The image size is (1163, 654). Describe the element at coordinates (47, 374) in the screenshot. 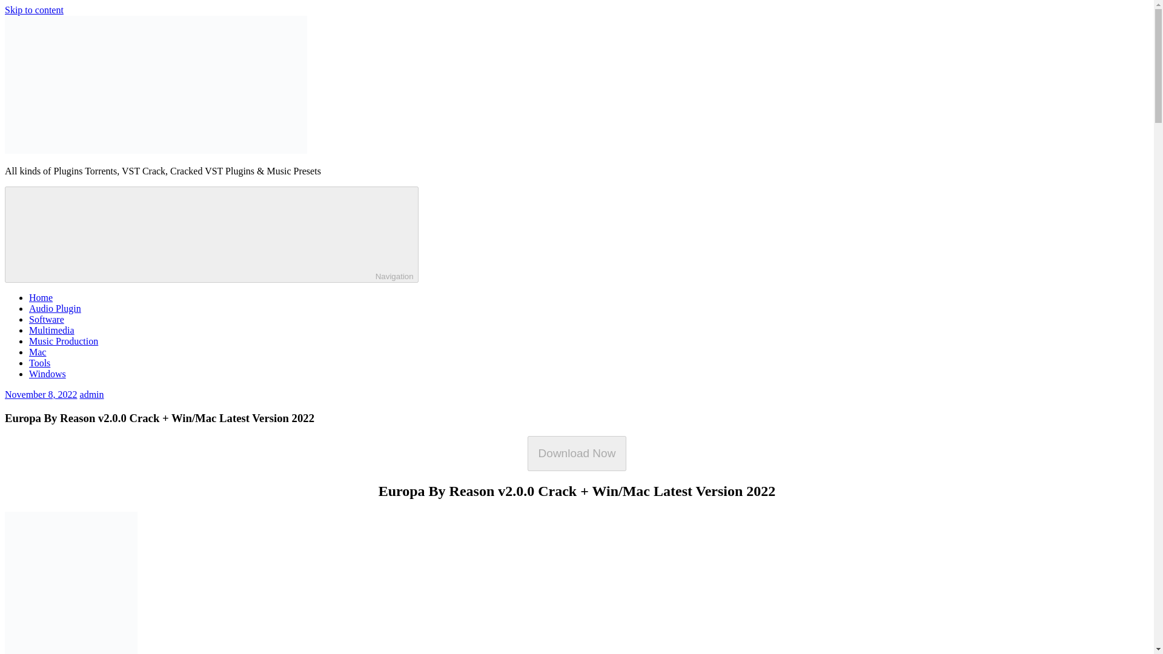

I see `Windows` at that location.